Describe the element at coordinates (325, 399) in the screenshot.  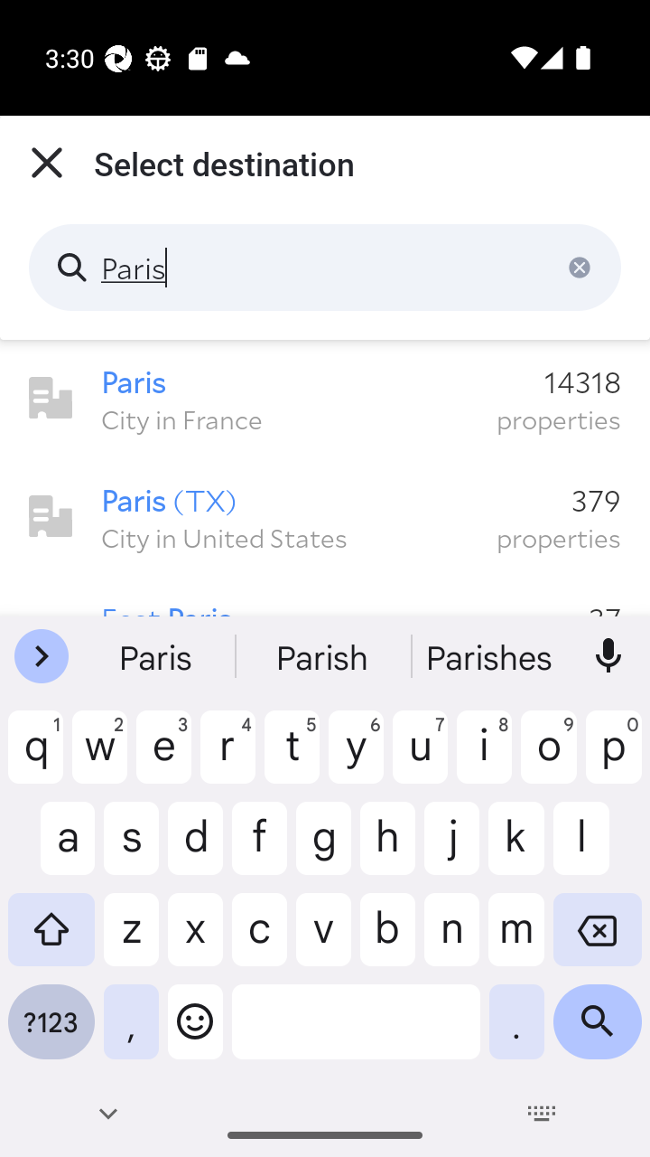
I see `Paris 14318 City in France properties` at that location.